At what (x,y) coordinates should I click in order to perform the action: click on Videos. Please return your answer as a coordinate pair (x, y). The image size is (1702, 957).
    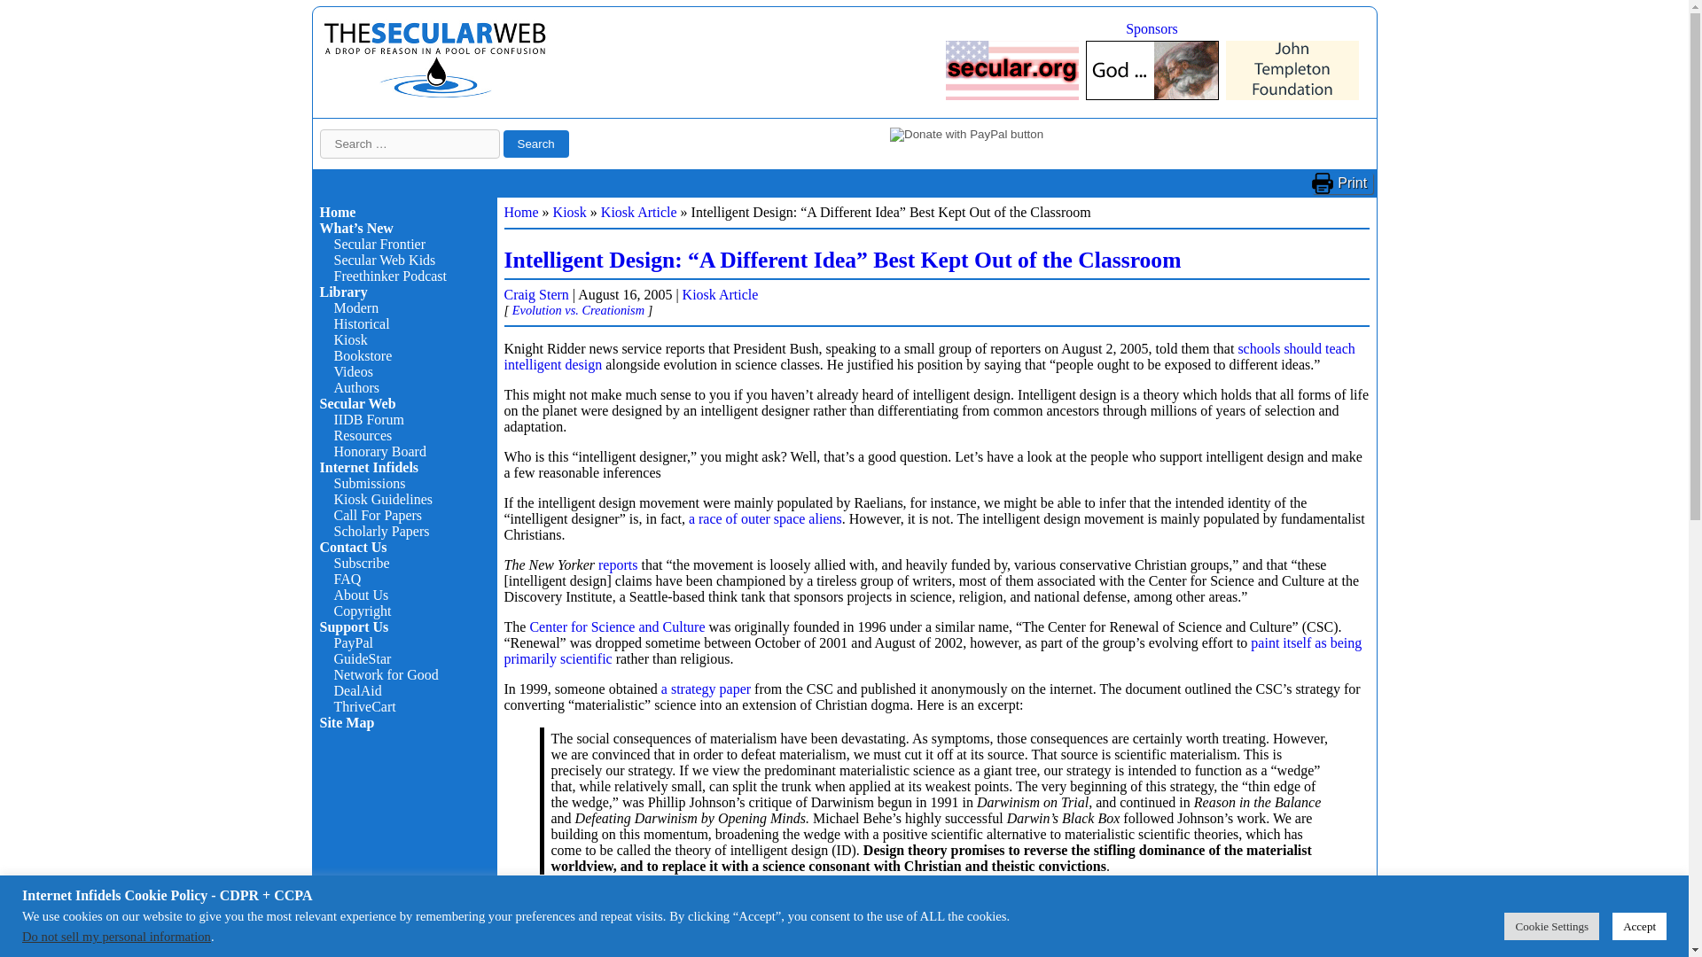
    Looking at the image, I should click on (353, 371).